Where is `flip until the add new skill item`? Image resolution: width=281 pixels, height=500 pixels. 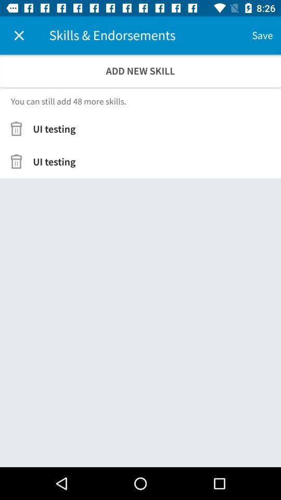 flip until the add new skill item is located at coordinates (140, 71).